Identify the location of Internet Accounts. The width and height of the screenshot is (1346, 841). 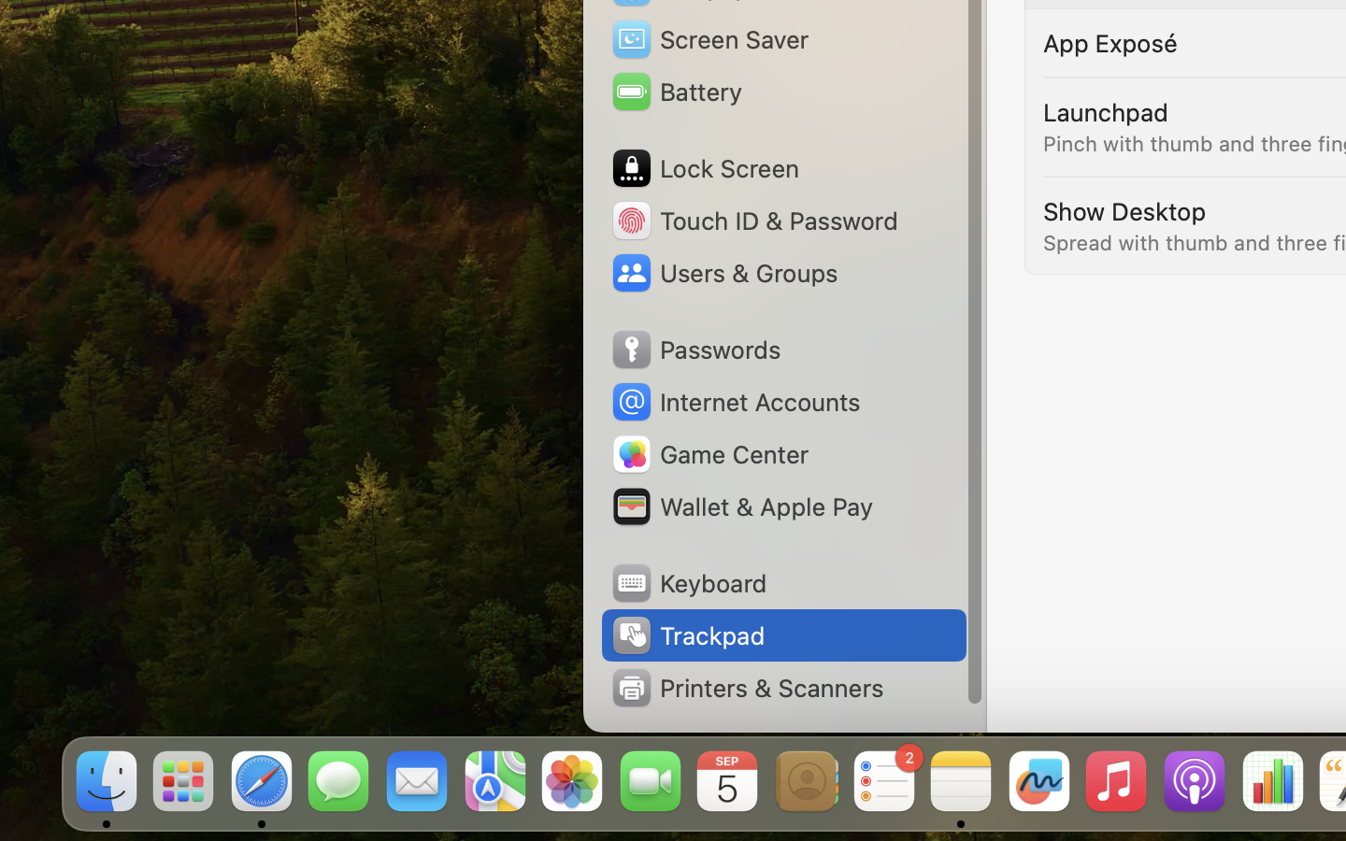
(735, 402).